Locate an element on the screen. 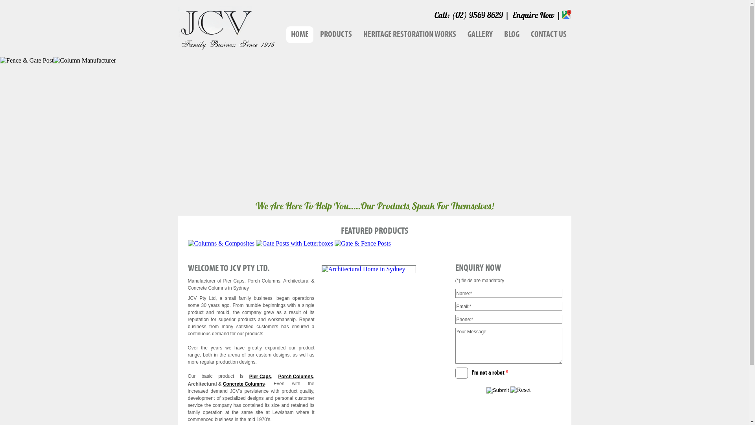 The image size is (755, 425). (02) 9569 8629 is located at coordinates (477, 15).